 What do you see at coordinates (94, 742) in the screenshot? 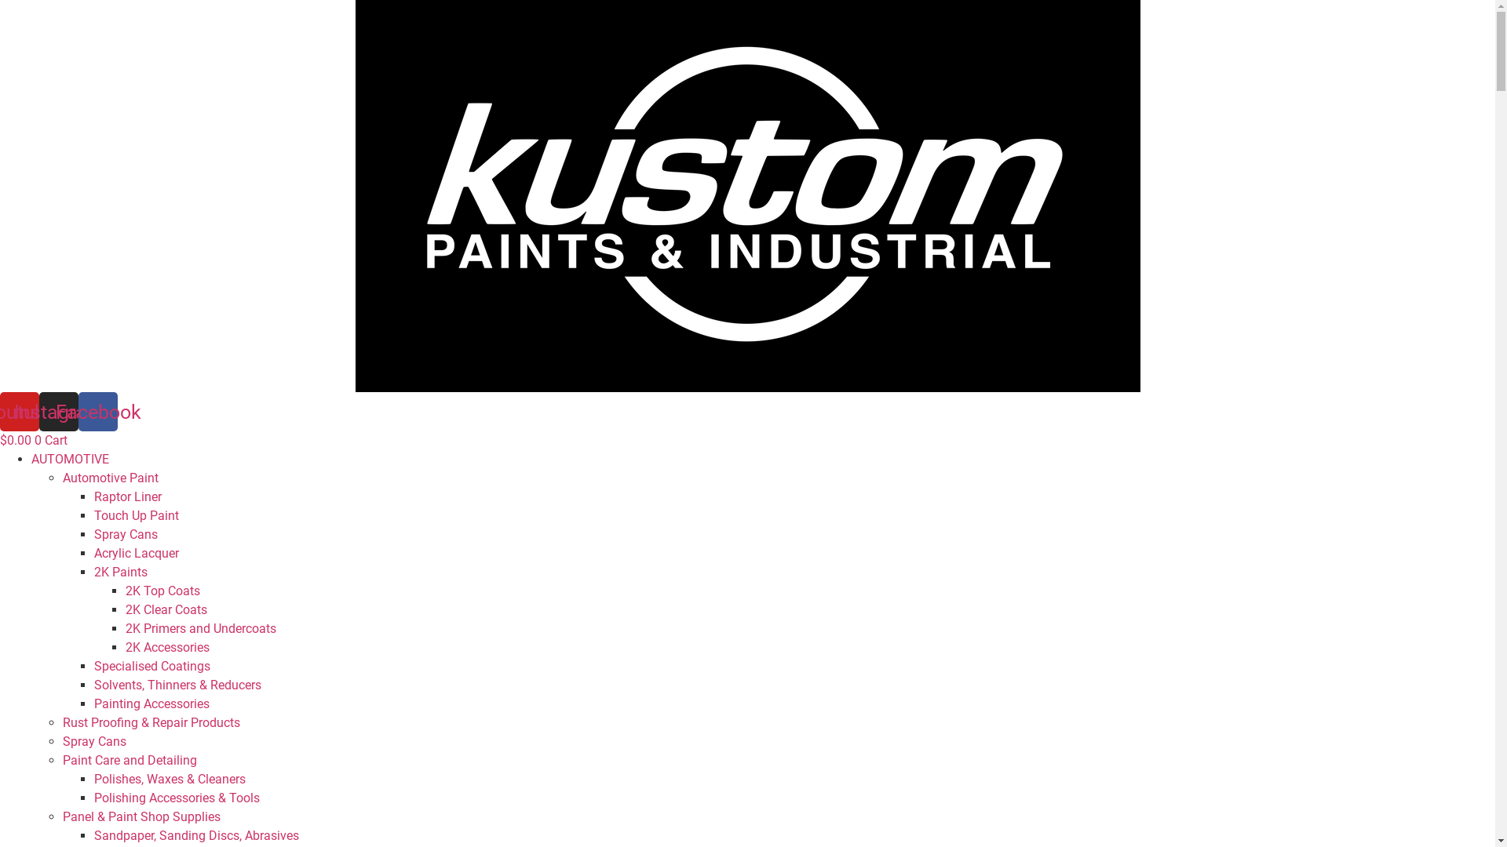
I see `Spray Cans` at bounding box center [94, 742].